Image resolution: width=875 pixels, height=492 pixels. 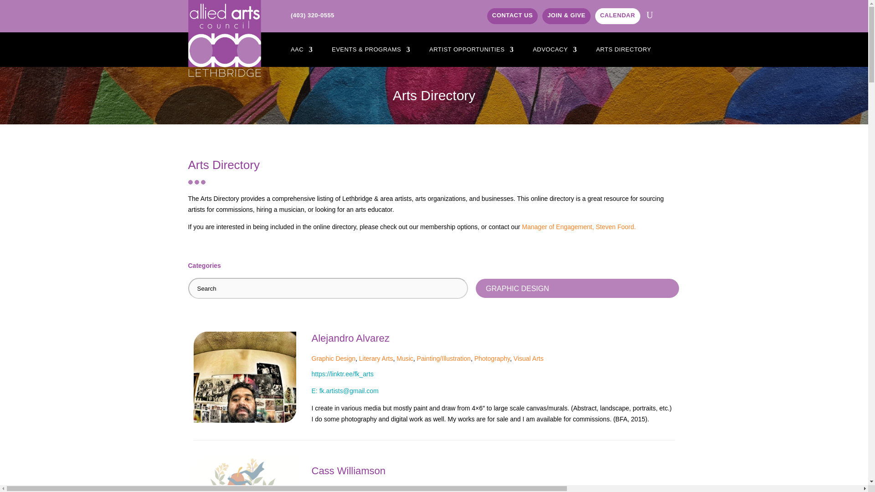 I want to click on CONTACT US, so click(x=512, y=16).